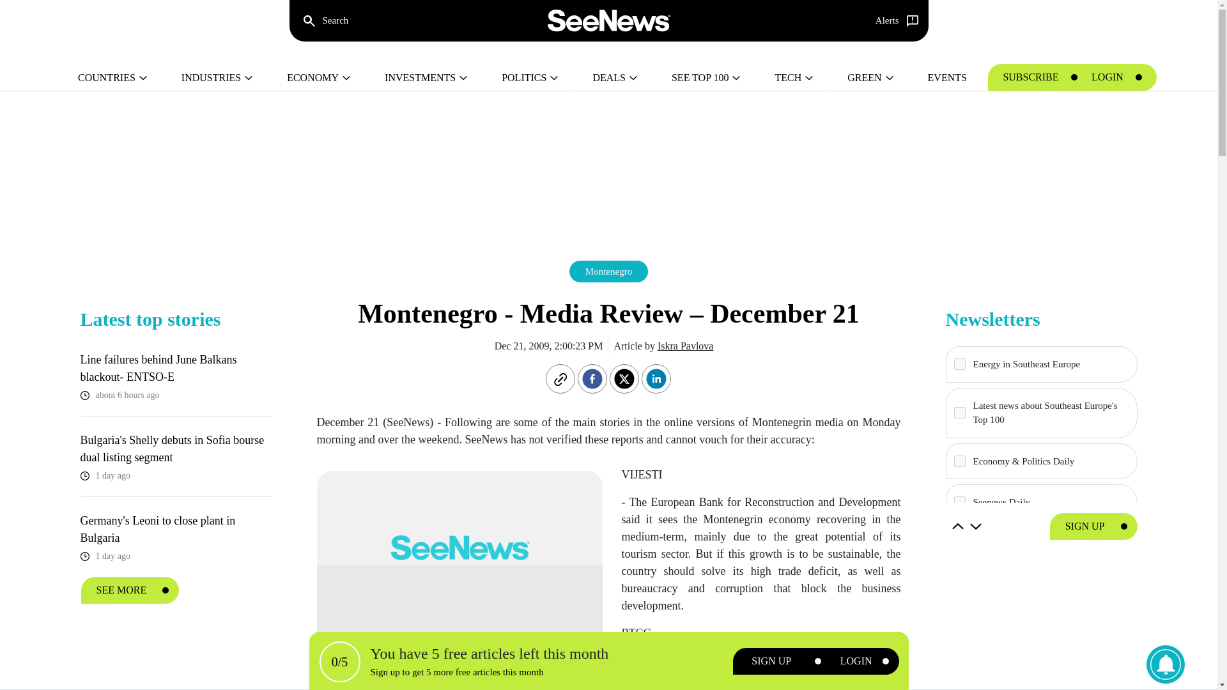 The image size is (1227, 690). I want to click on ECONOMY, so click(318, 78).